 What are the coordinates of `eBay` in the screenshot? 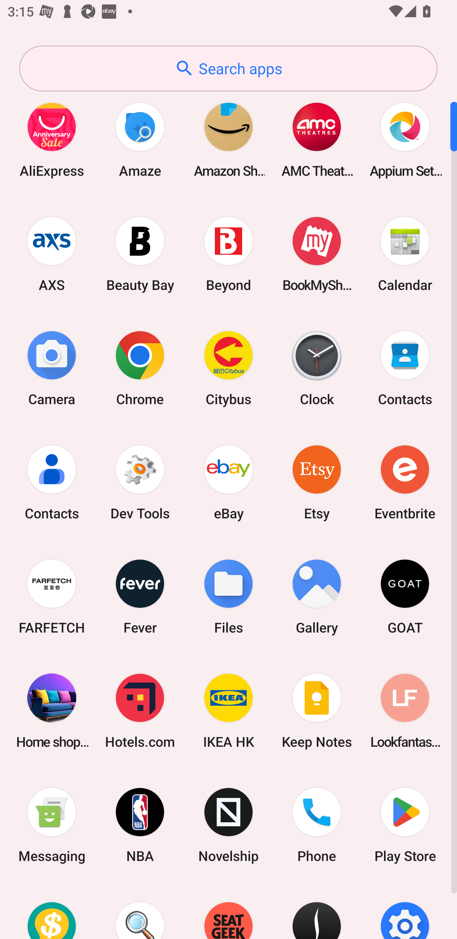 It's located at (228, 482).